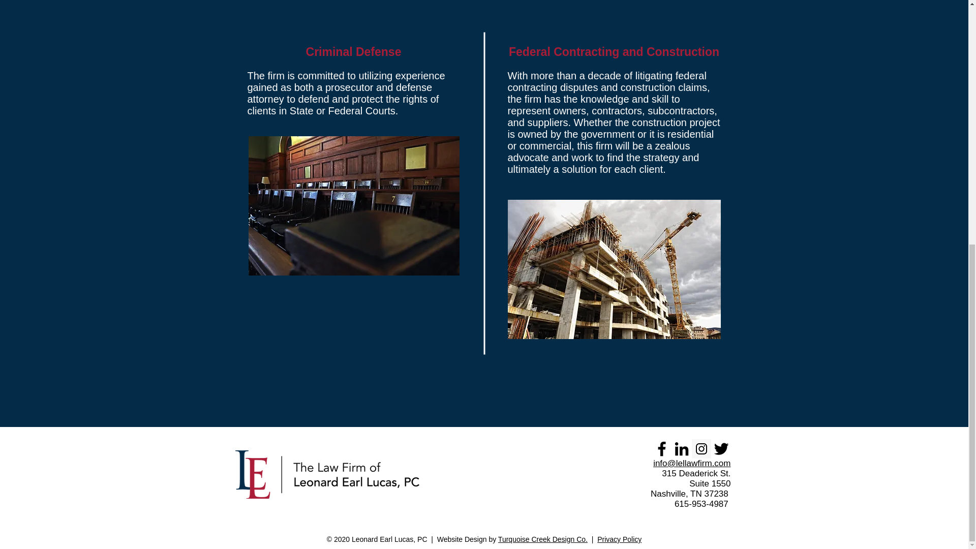 The height and width of the screenshot is (549, 976). What do you see at coordinates (353, 205) in the screenshot?
I see `Jury Photo.jpg` at bounding box center [353, 205].